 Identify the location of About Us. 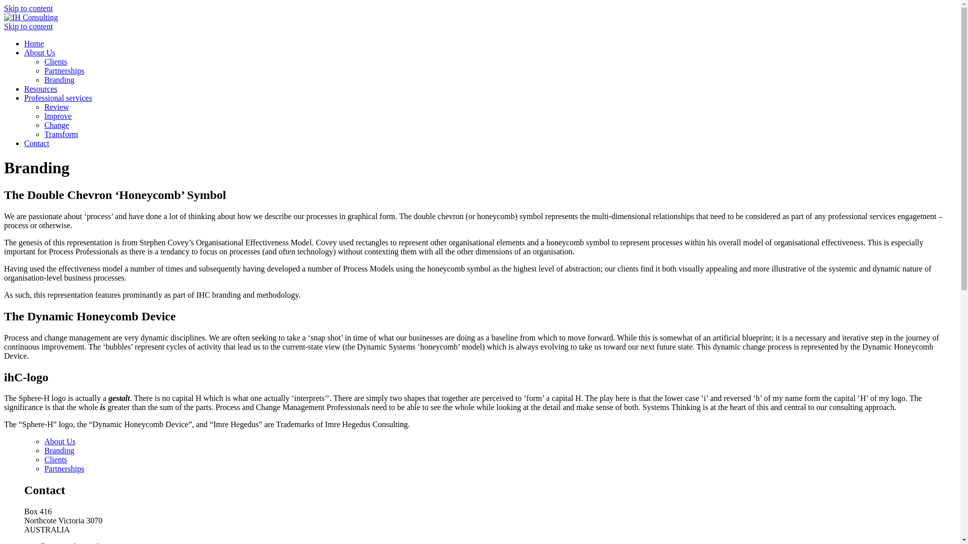
(60, 441).